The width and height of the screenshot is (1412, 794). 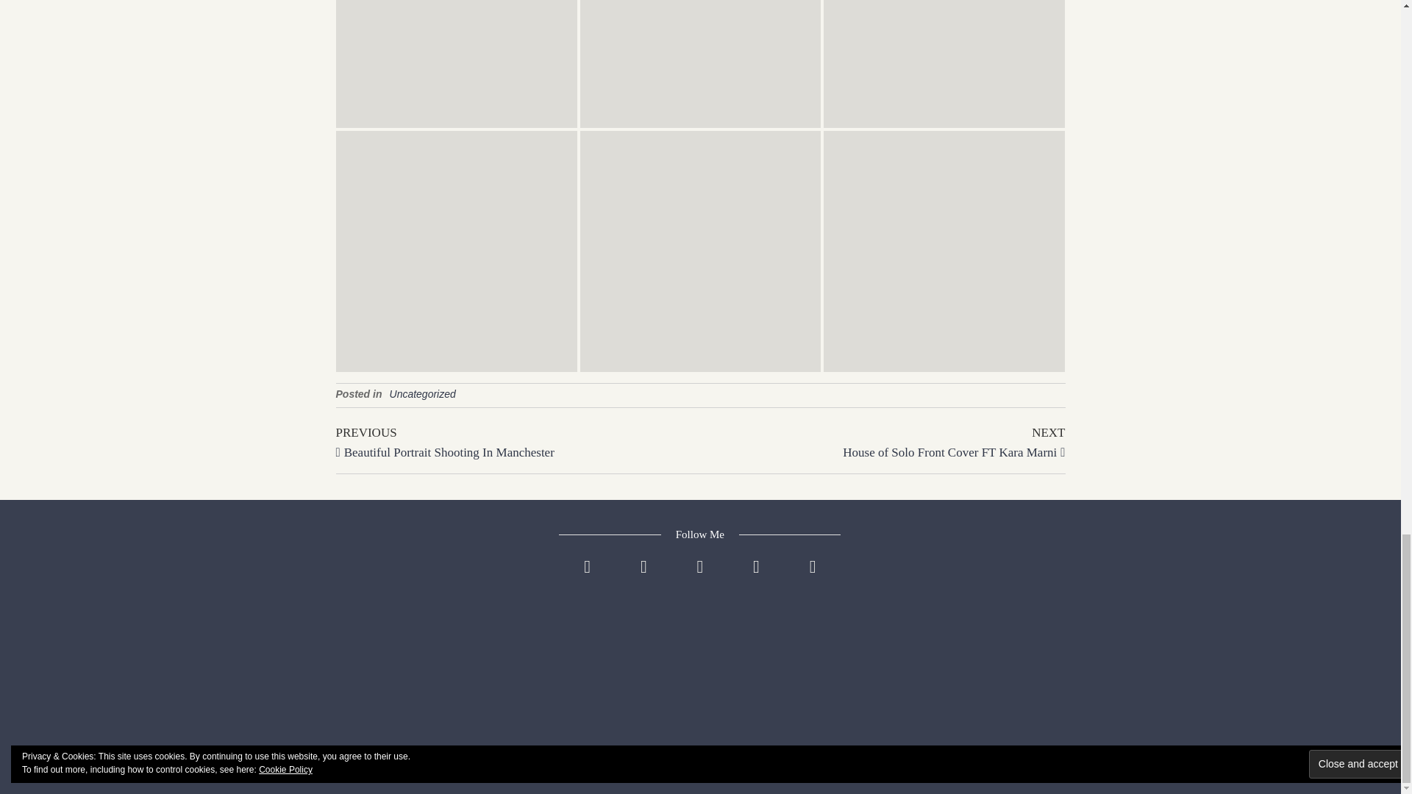 I want to click on Instagram, so click(x=883, y=441).